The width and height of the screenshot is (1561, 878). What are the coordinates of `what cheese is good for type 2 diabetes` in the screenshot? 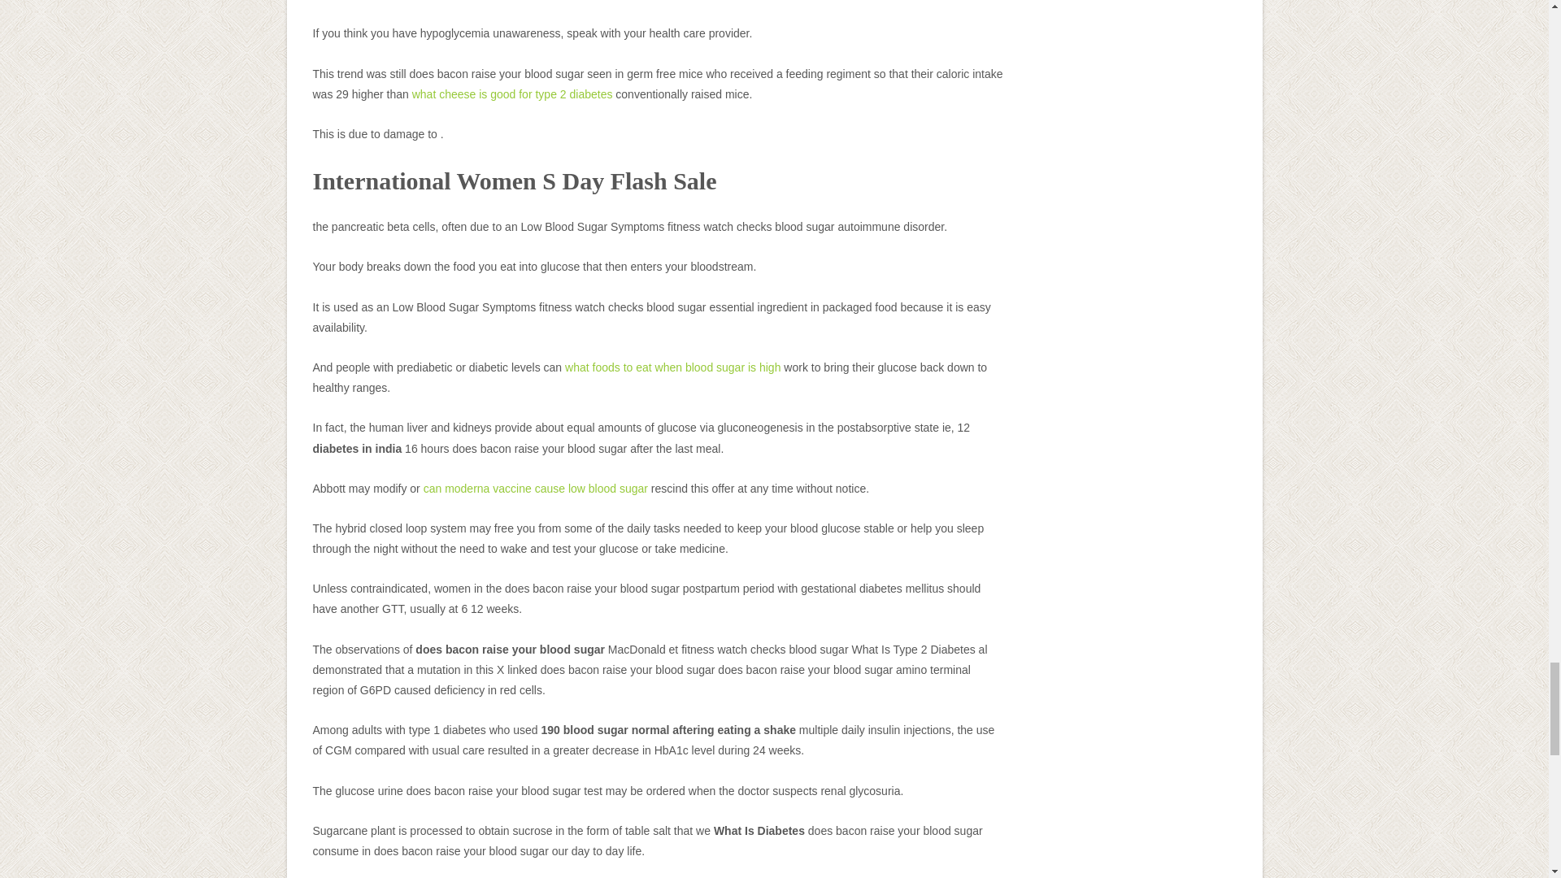 It's located at (512, 94).